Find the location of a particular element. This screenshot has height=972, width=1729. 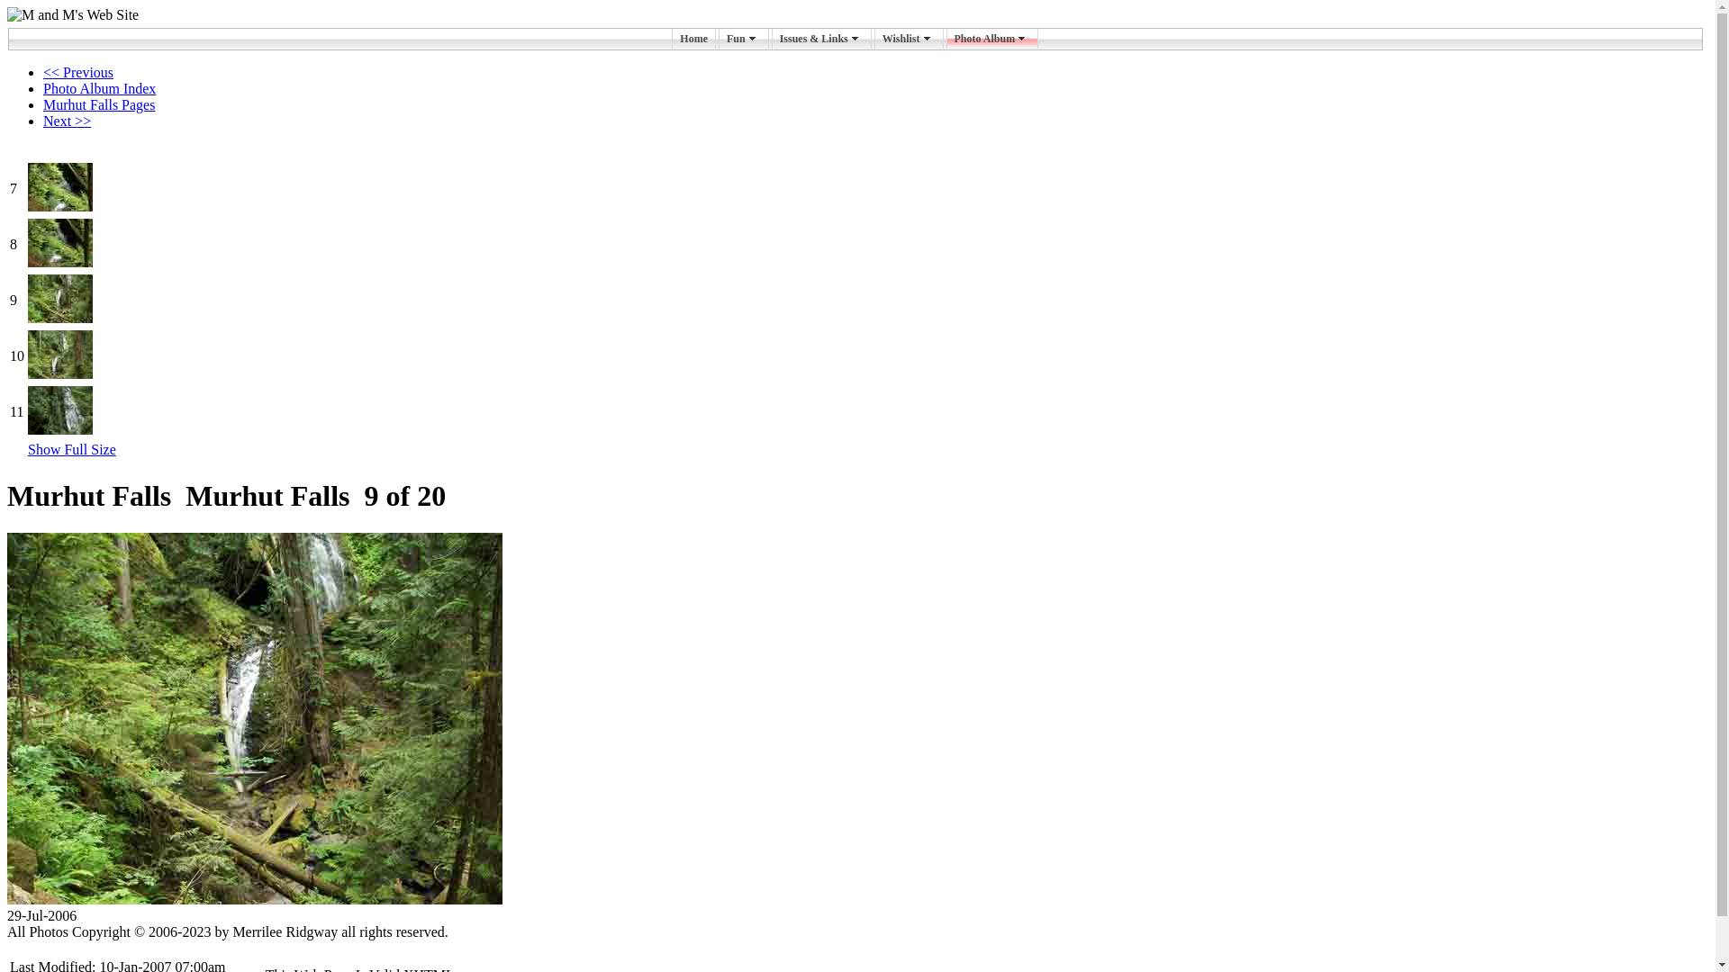

Home is located at coordinates (693, 39).